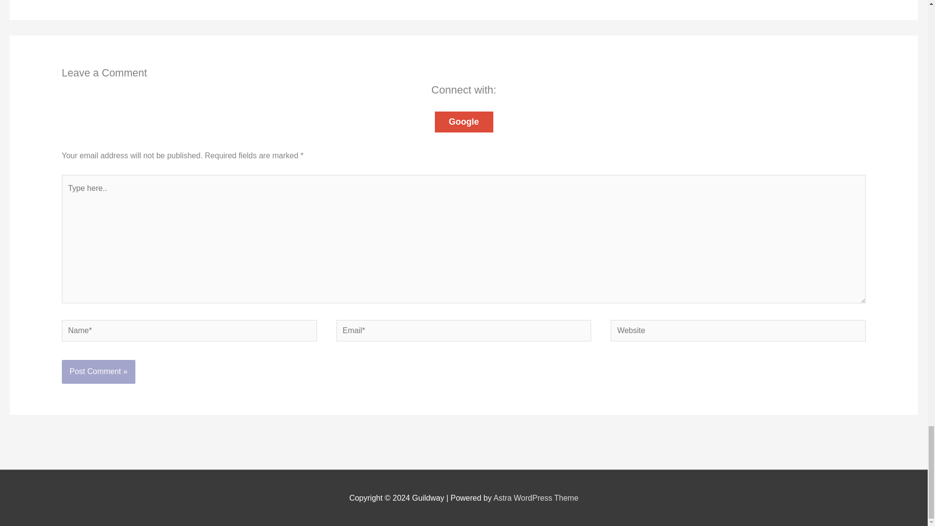 The width and height of the screenshot is (935, 526). Describe the element at coordinates (536, 498) in the screenshot. I see `Astra WordPress Theme` at that location.